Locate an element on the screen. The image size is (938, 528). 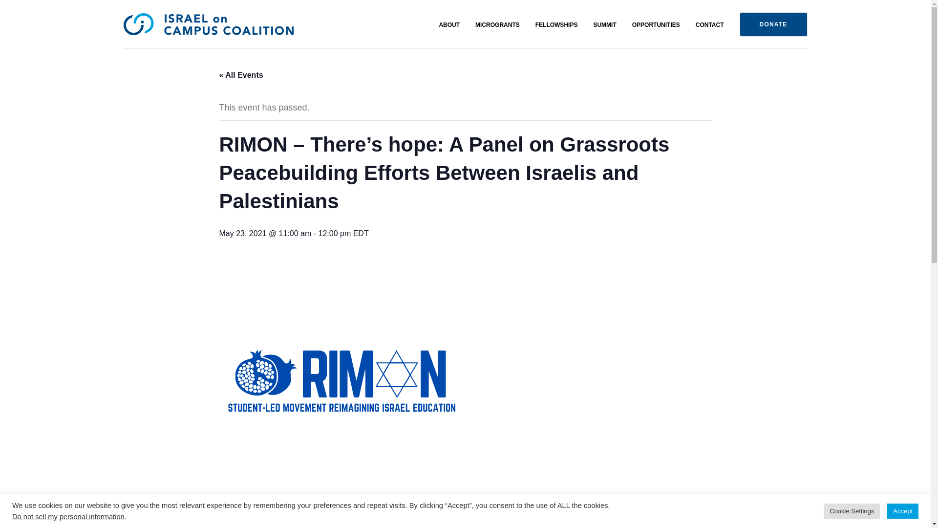
Do not sell my personal information is located at coordinates (68, 516).